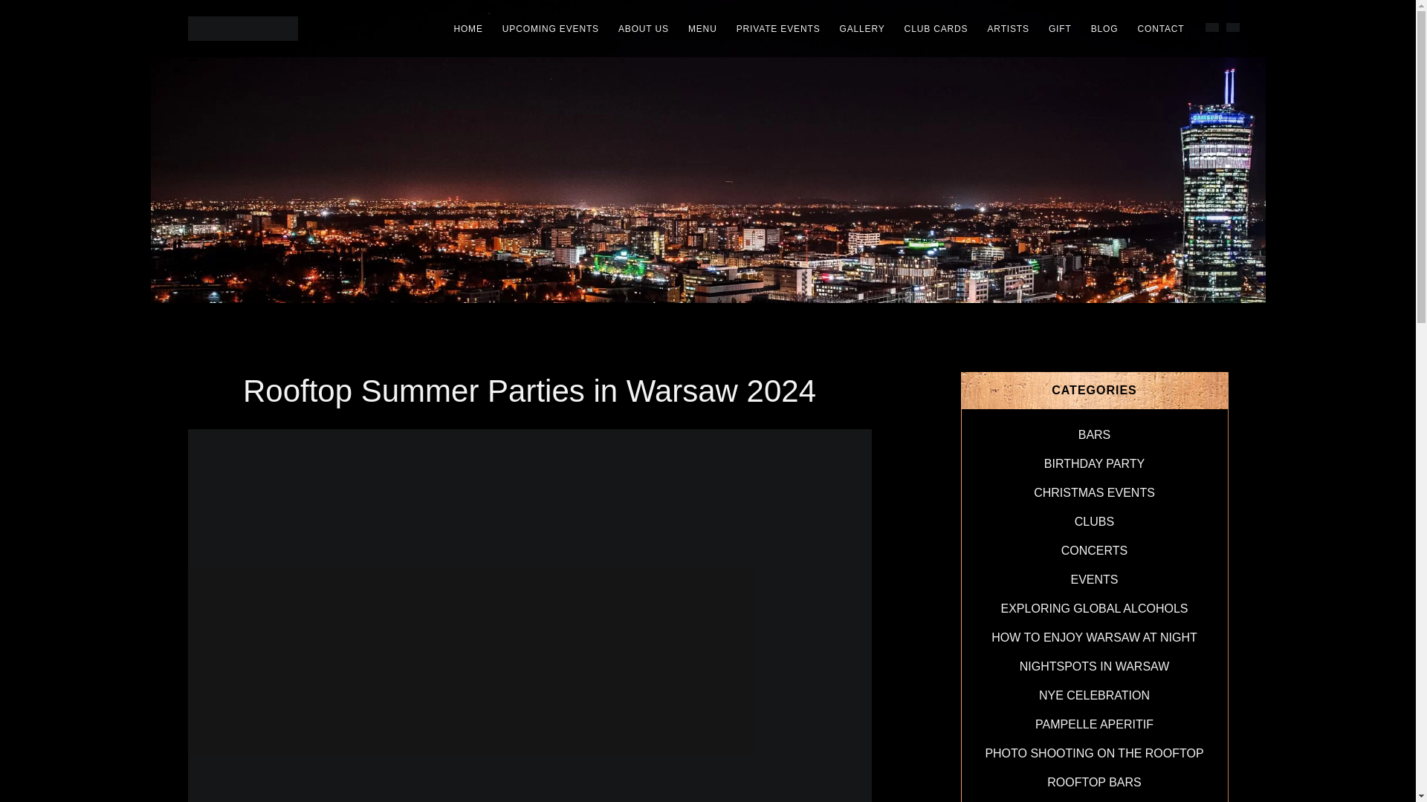 This screenshot has width=1427, height=802. Describe the element at coordinates (1093, 753) in the screenshot. I see `PHOTO SHOOTING ON THE ROOFTOP` at that location.